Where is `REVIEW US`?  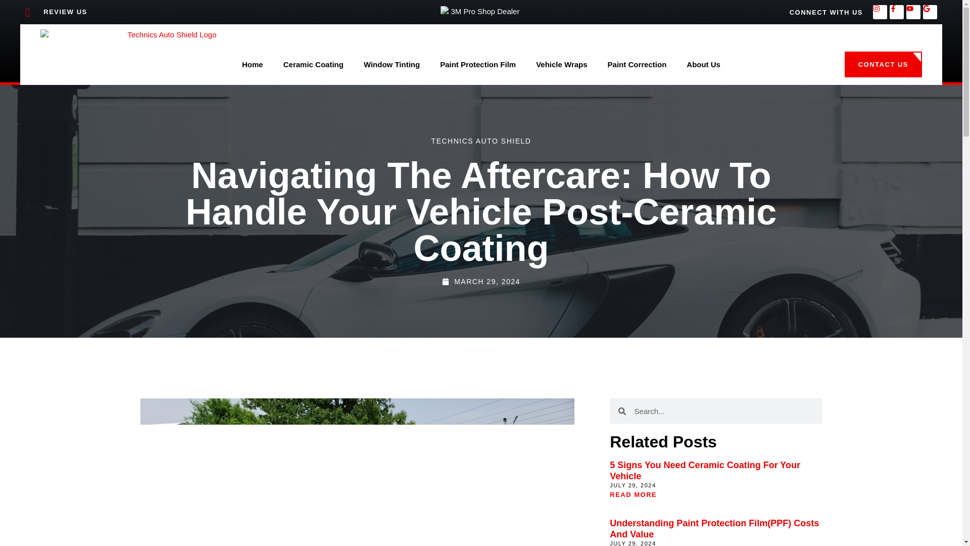
REVIEW US is located at coordinates (173, 12).